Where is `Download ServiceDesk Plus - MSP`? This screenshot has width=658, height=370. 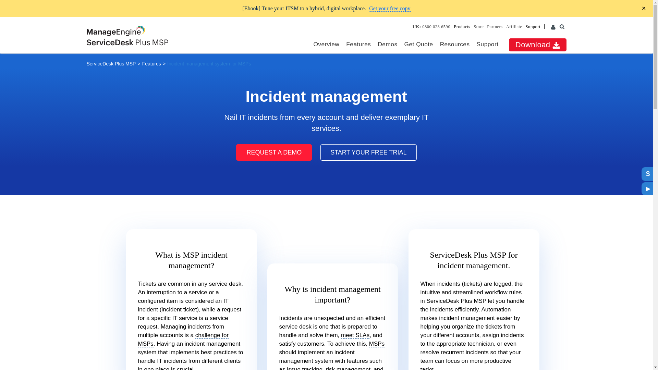 Download ServiceDesk Plus - MSP is located at coordinates (537, 45).